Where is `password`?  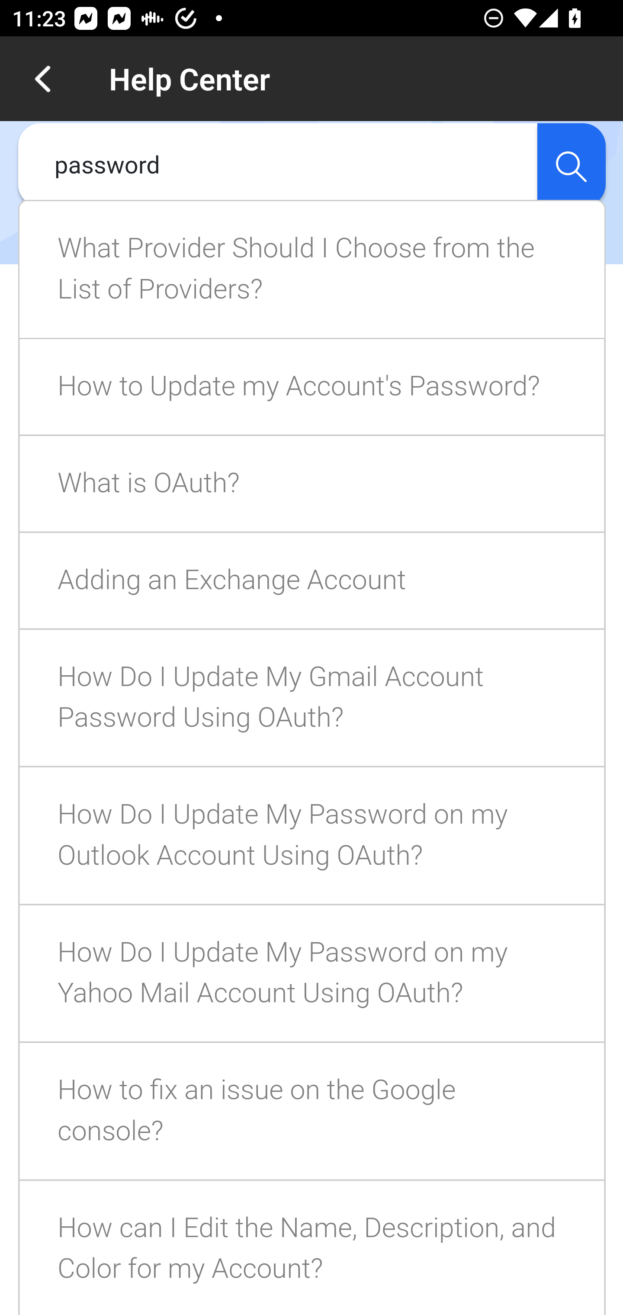
password is located at coordinates (277, 165).